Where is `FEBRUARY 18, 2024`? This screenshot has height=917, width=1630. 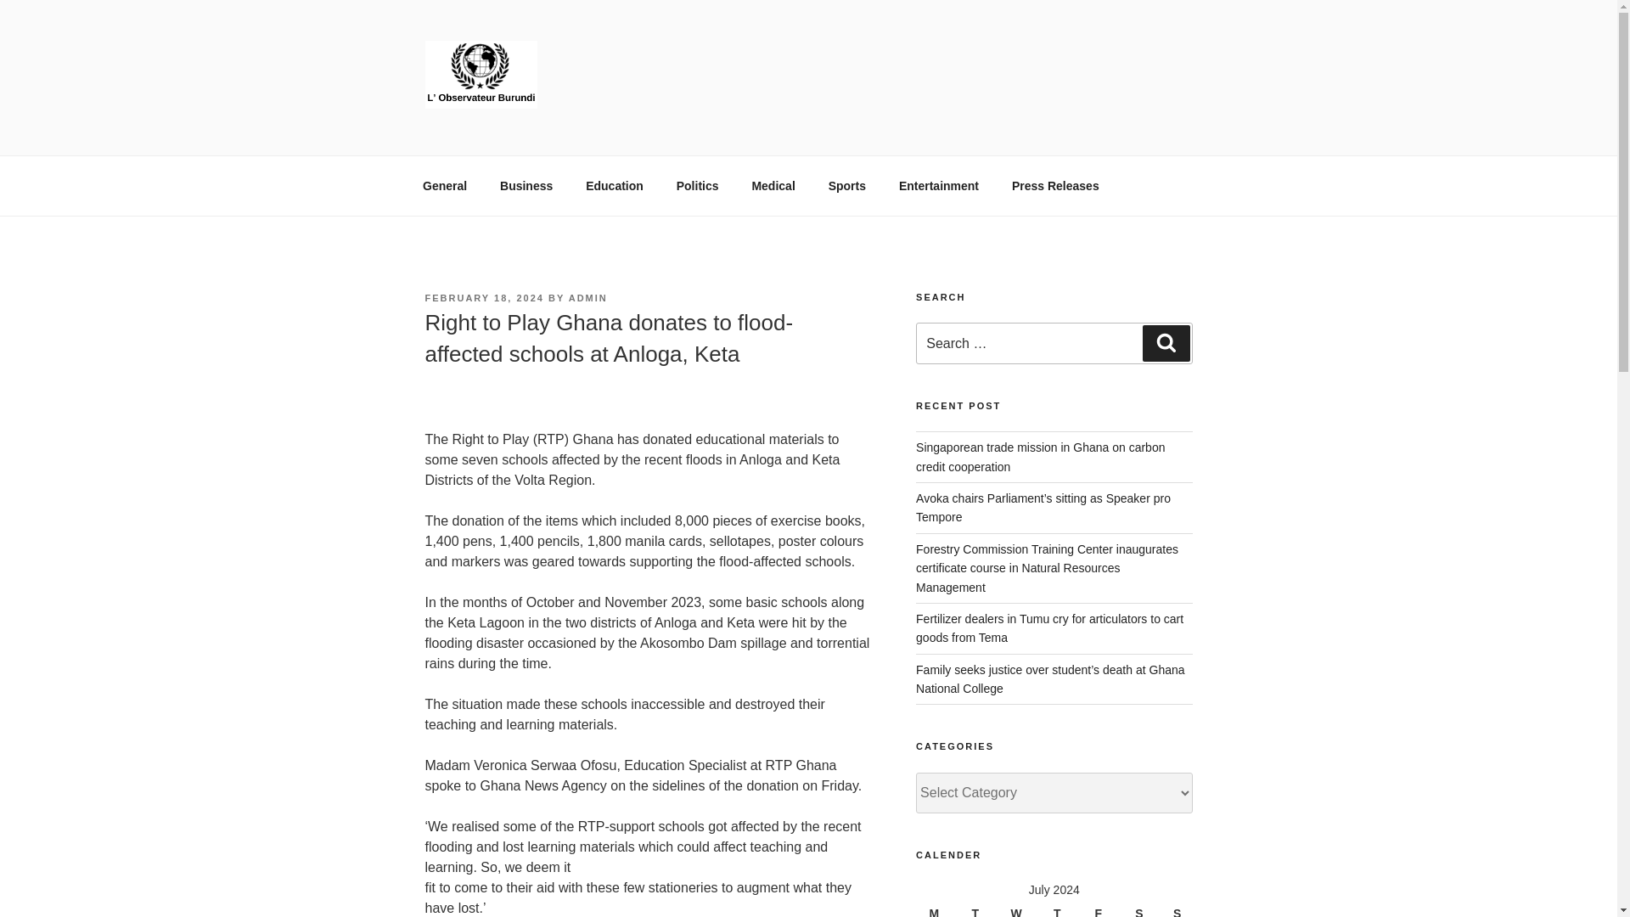 FEBRUARY 18, 2024 is located at coordinates (483, 297).